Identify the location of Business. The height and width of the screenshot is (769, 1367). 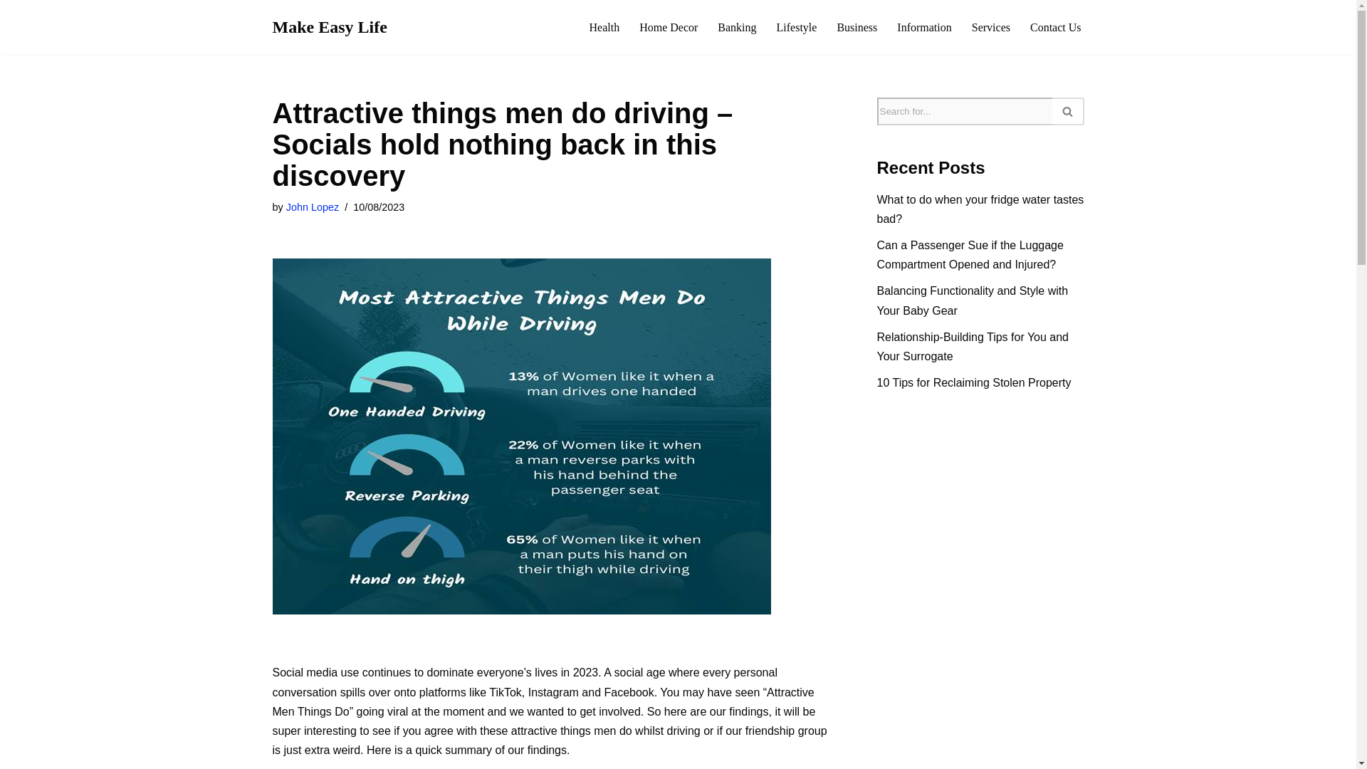
(857, 27).